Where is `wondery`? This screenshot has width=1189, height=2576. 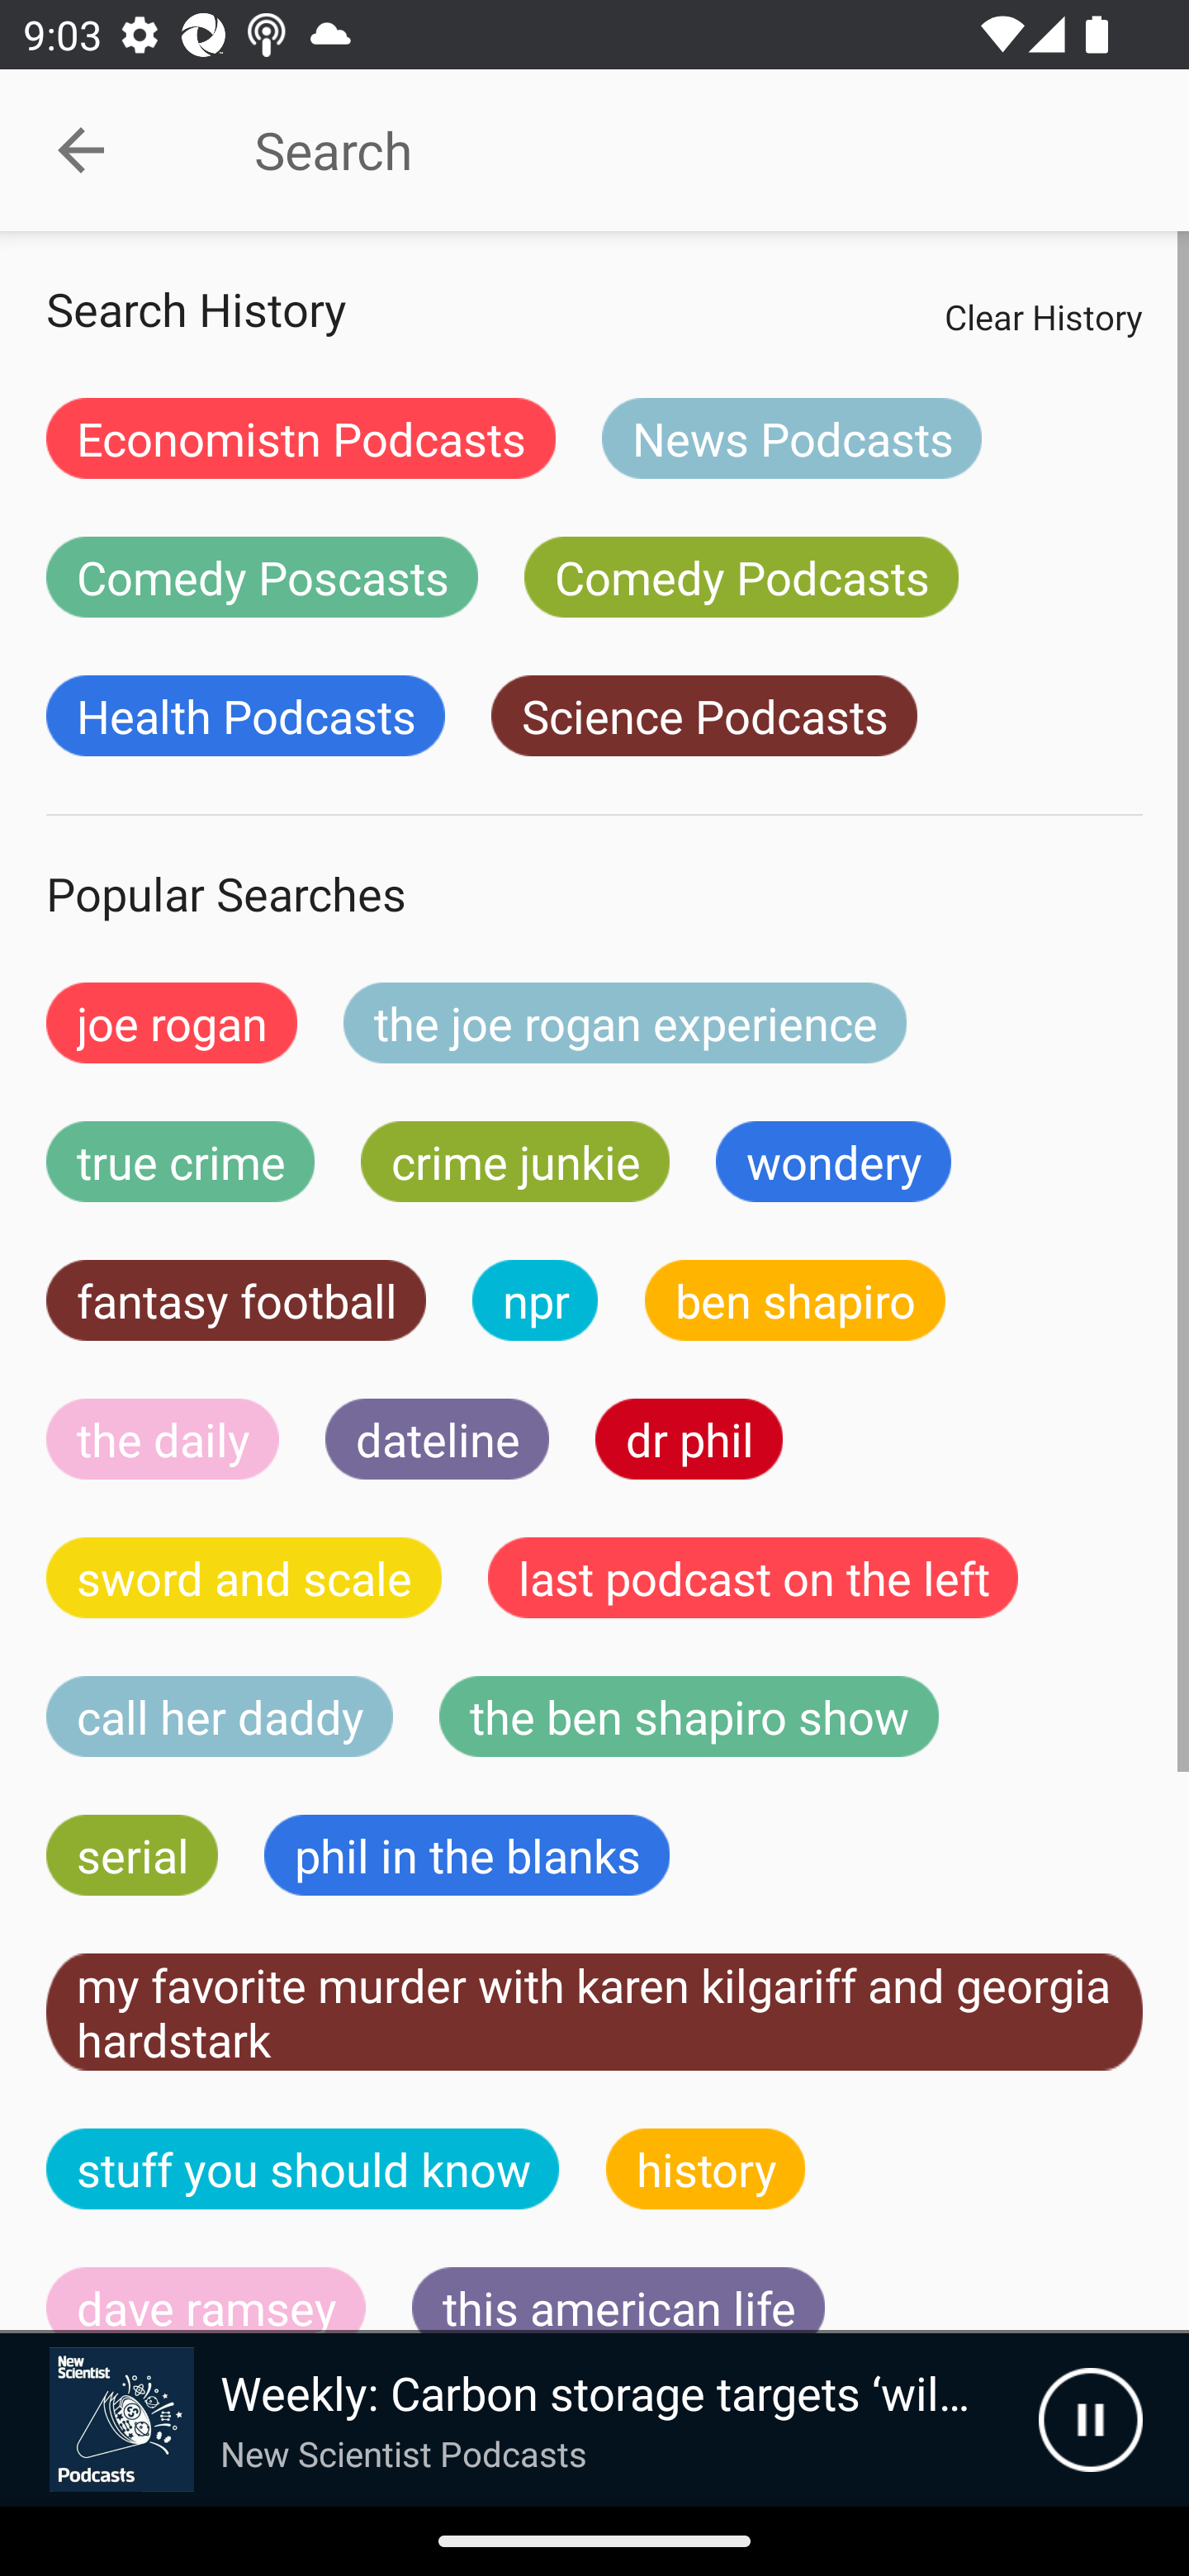
wondery is located at coordinates (834, 1162).